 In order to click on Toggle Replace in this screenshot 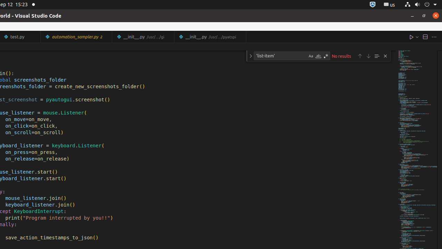, I will do `click(251, 56)`.